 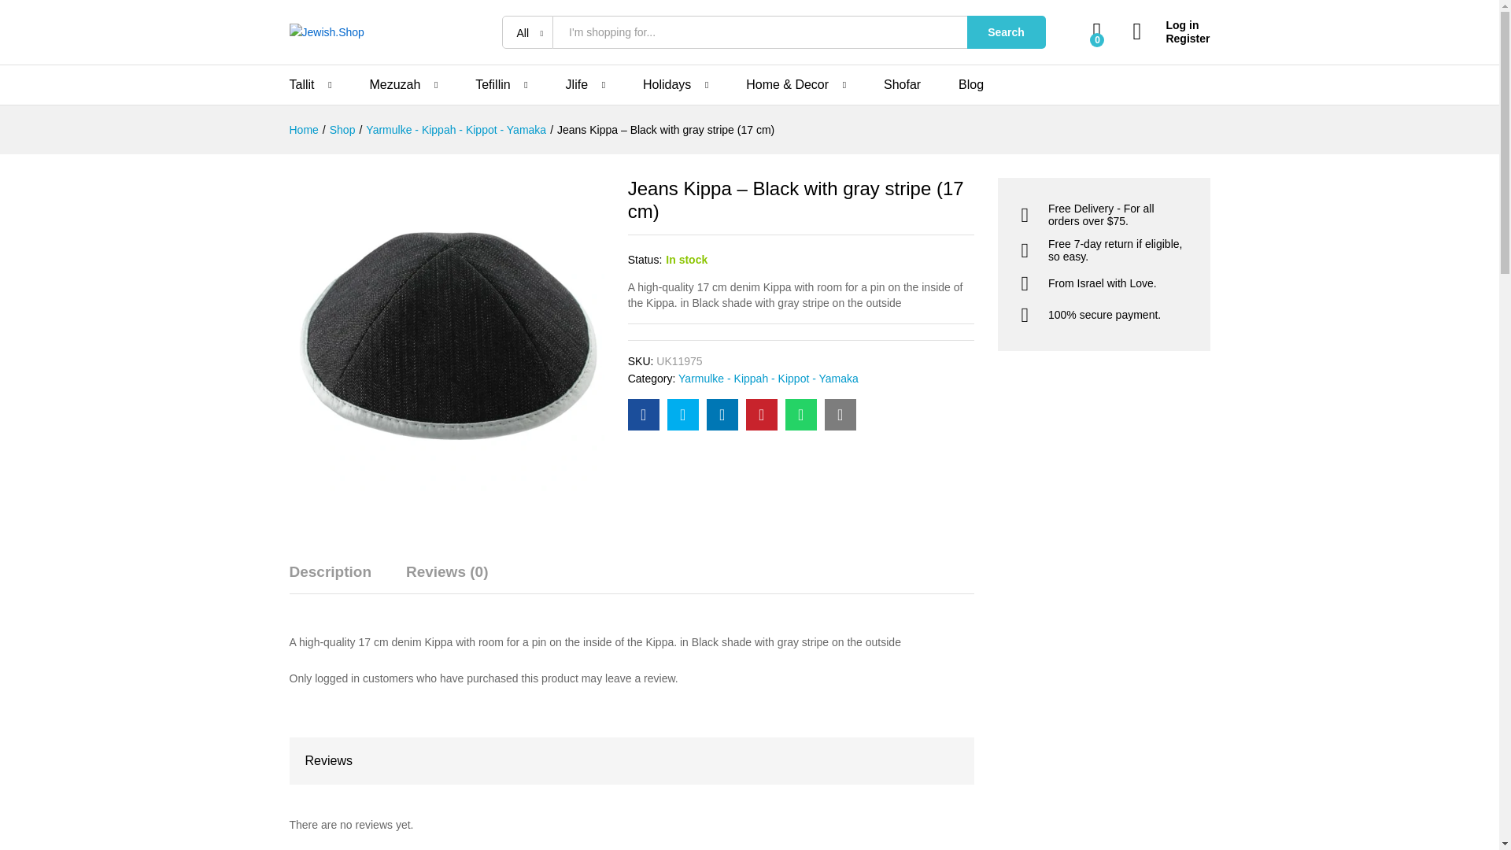 I want to click on Jlife, so click(x=576, y=85).